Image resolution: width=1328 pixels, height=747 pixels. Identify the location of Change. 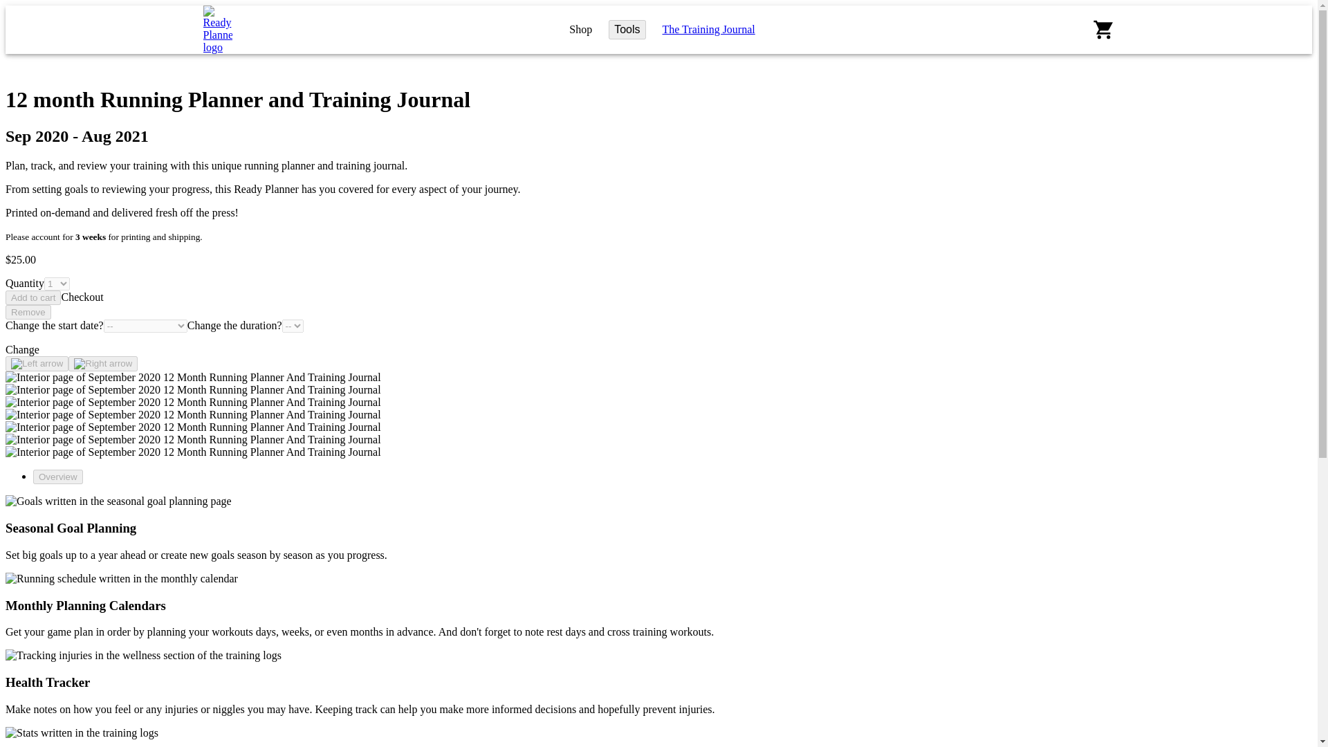
(22, 349).